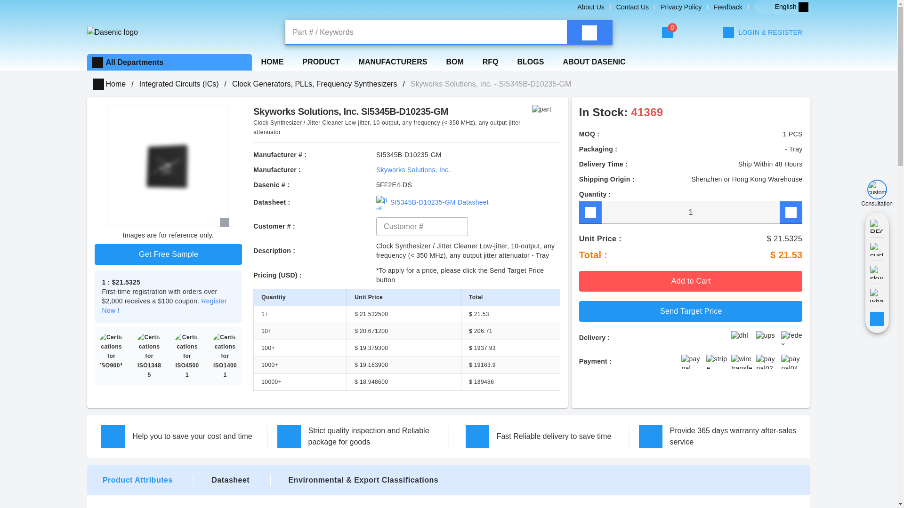 This screenshot has height=508, width=904. What do you see at coordinates (591, 7) in the screenshot?
I see `About Us` at bounding box center [591, 7].